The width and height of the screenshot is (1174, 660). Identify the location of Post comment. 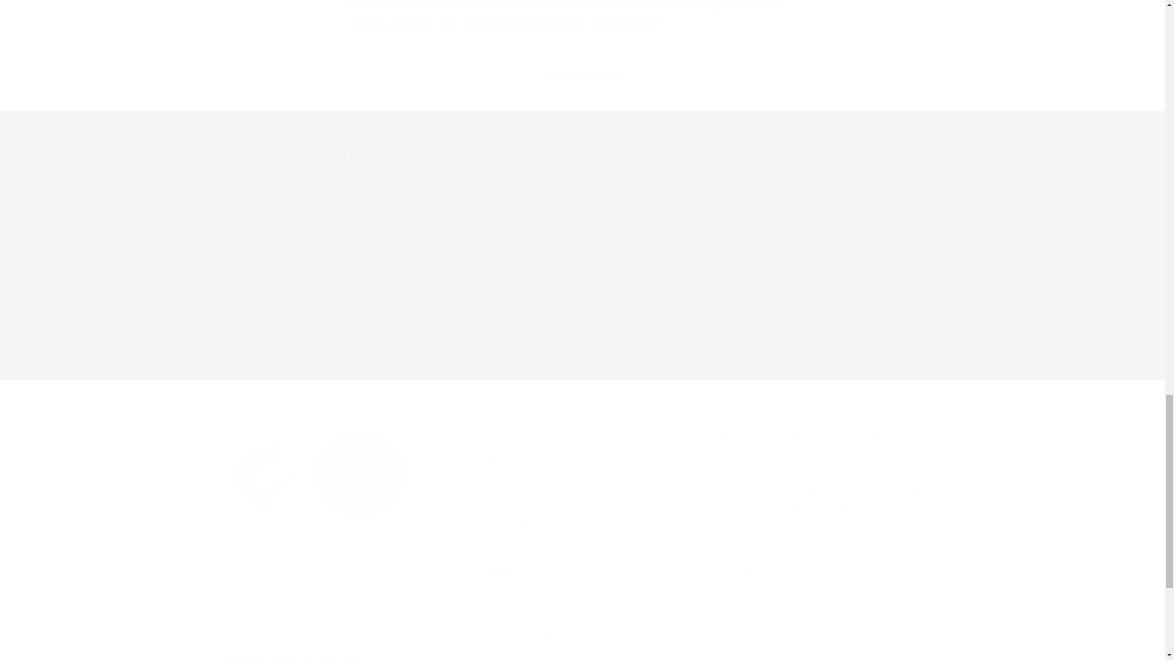
(402, 352).